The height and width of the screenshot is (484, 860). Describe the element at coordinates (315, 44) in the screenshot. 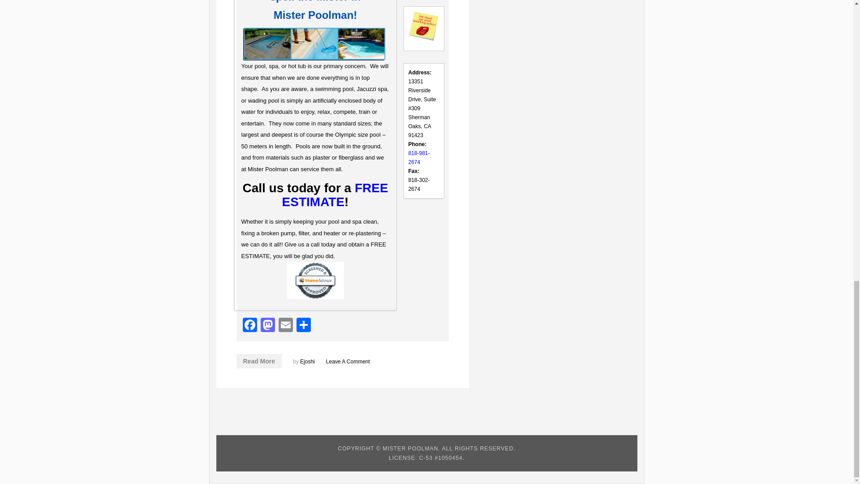

I see `h123` at that location.